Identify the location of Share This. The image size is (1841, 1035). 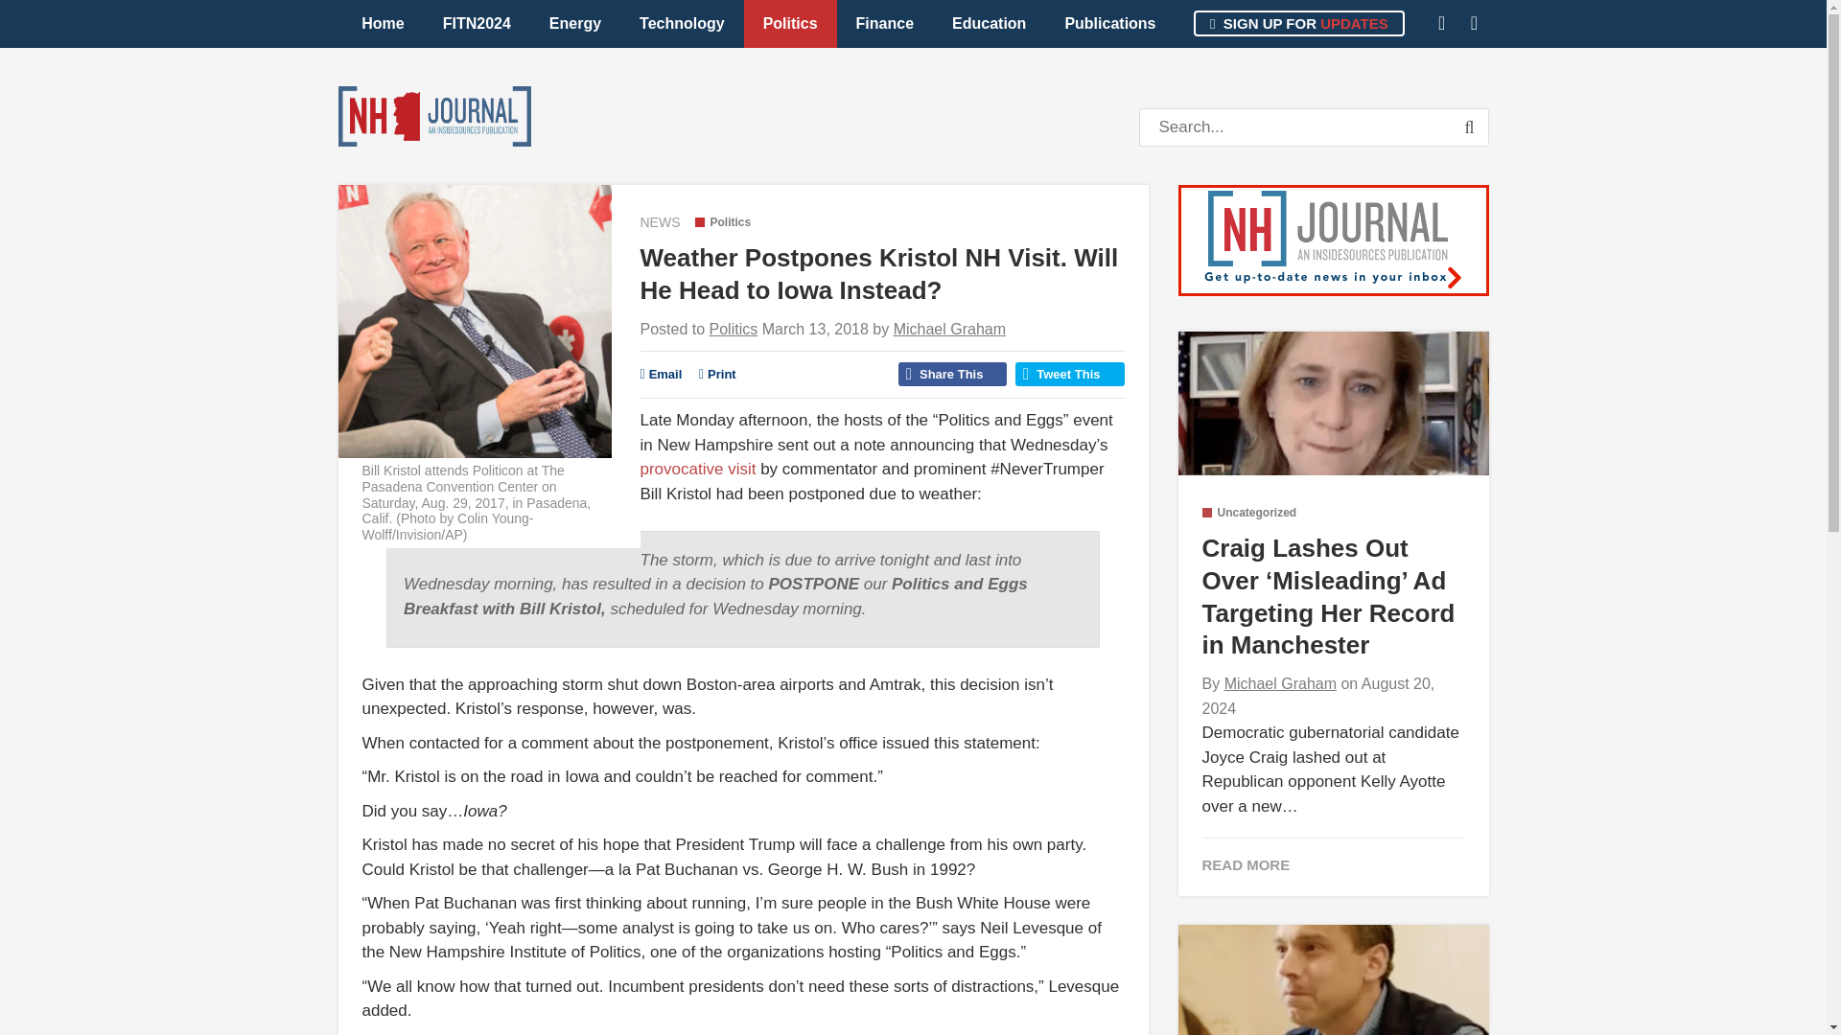
(952, 374).